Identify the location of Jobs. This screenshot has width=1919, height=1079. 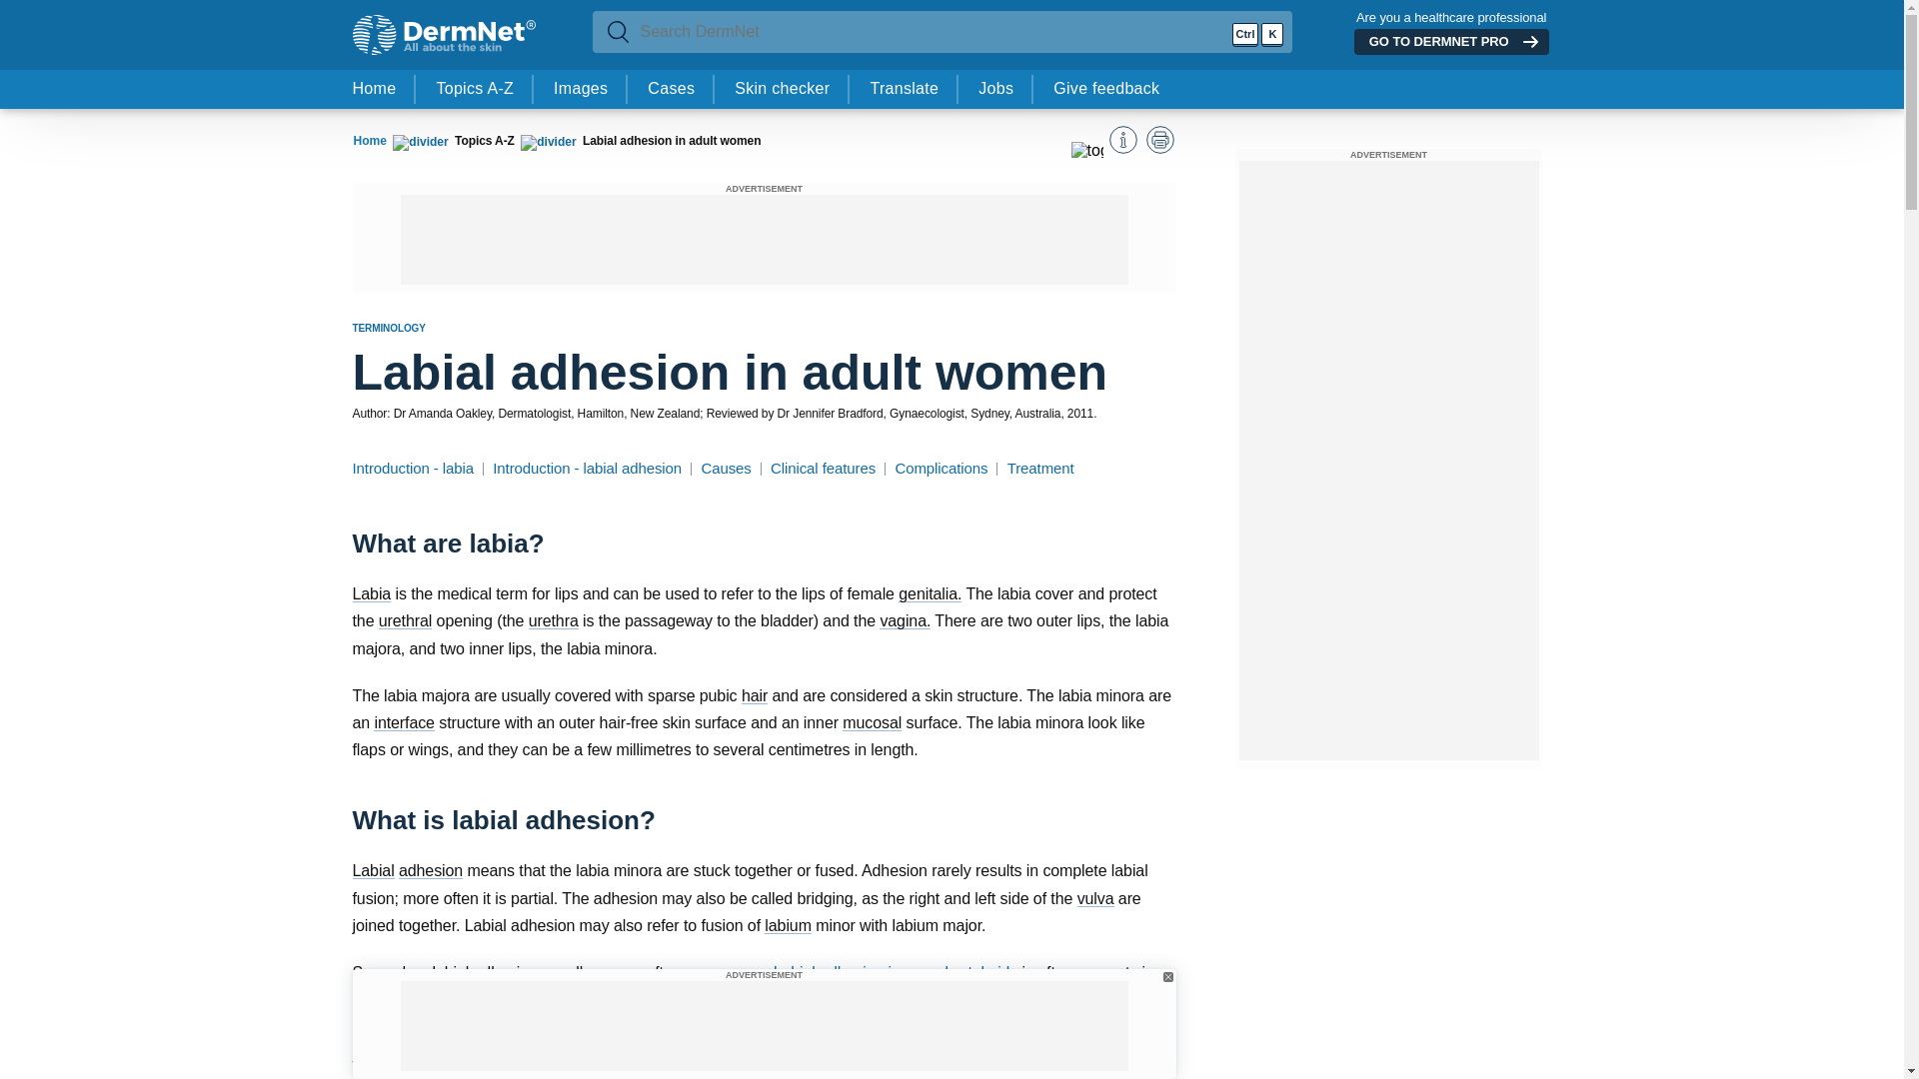
(995, 90).